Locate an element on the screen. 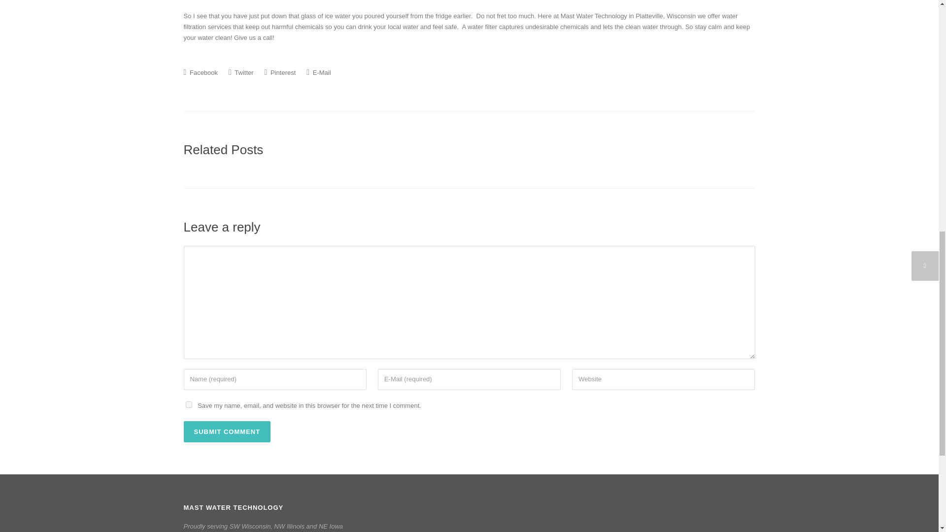 This screenshot has height=532, width=946. Submit Comment is located at coordinates (227, 432).